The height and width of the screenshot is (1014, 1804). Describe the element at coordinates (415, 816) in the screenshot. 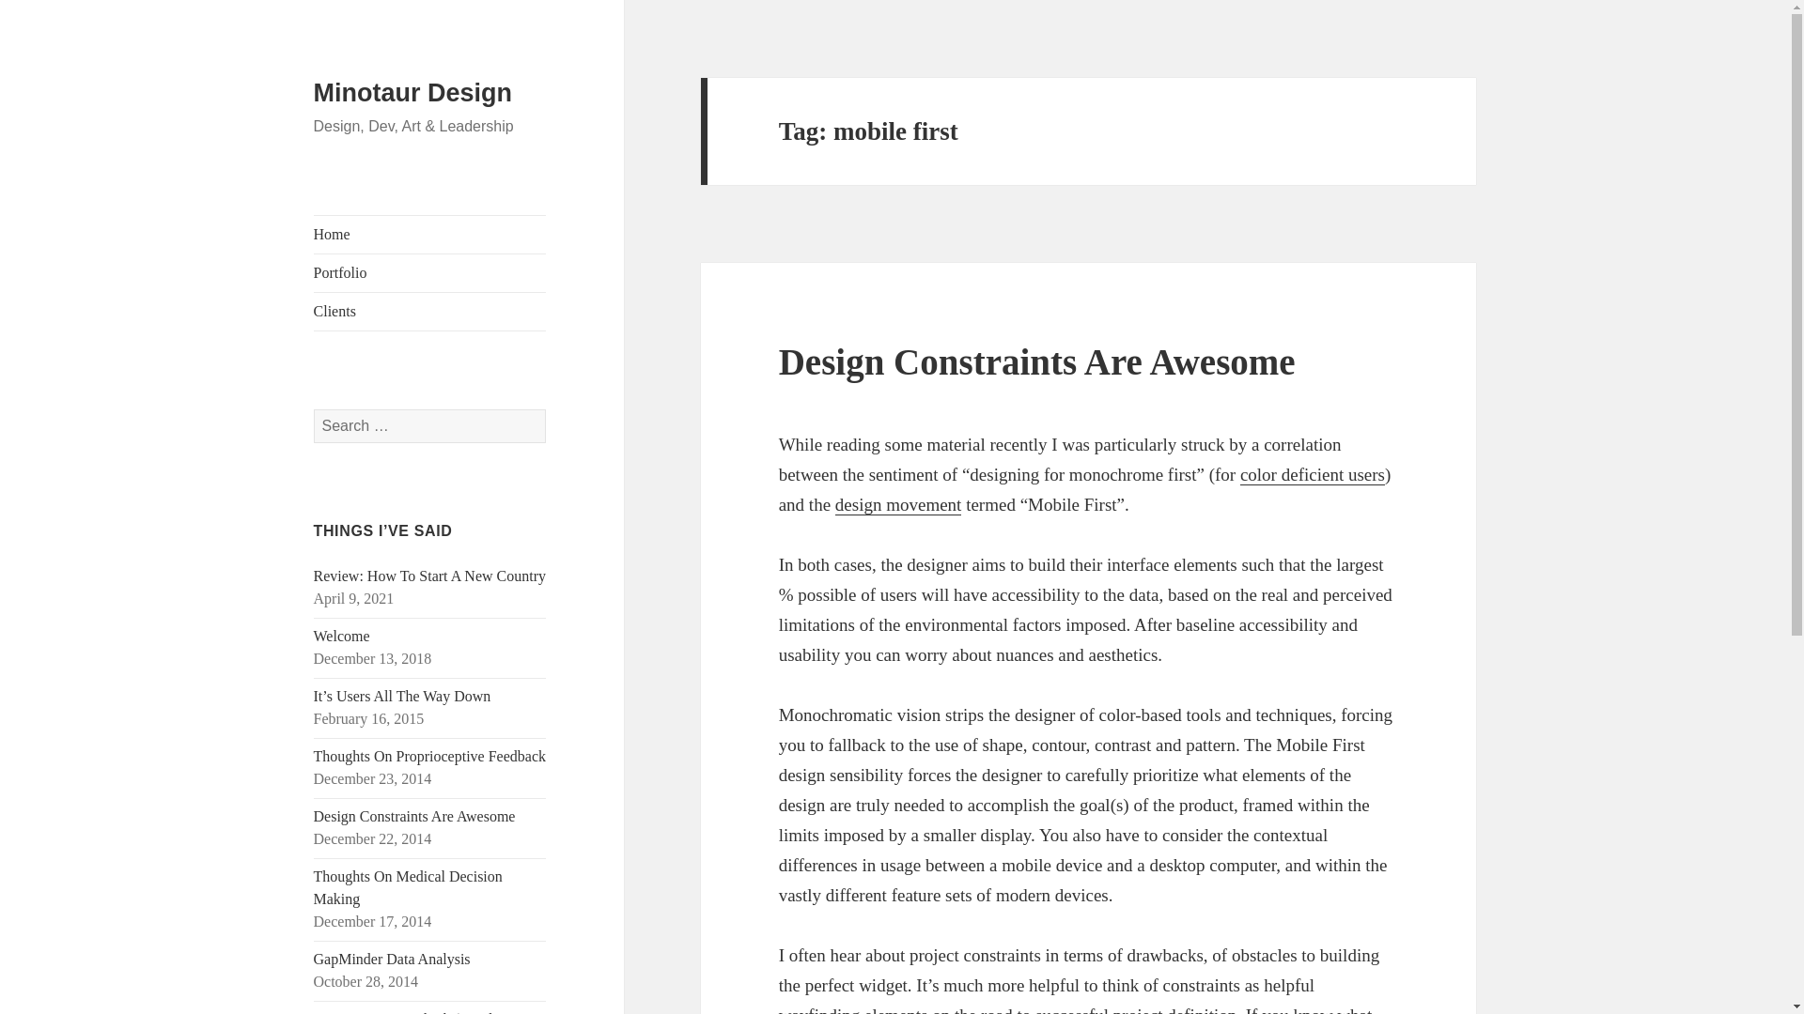

I see `Design Constraints Are Awesome` at that location.